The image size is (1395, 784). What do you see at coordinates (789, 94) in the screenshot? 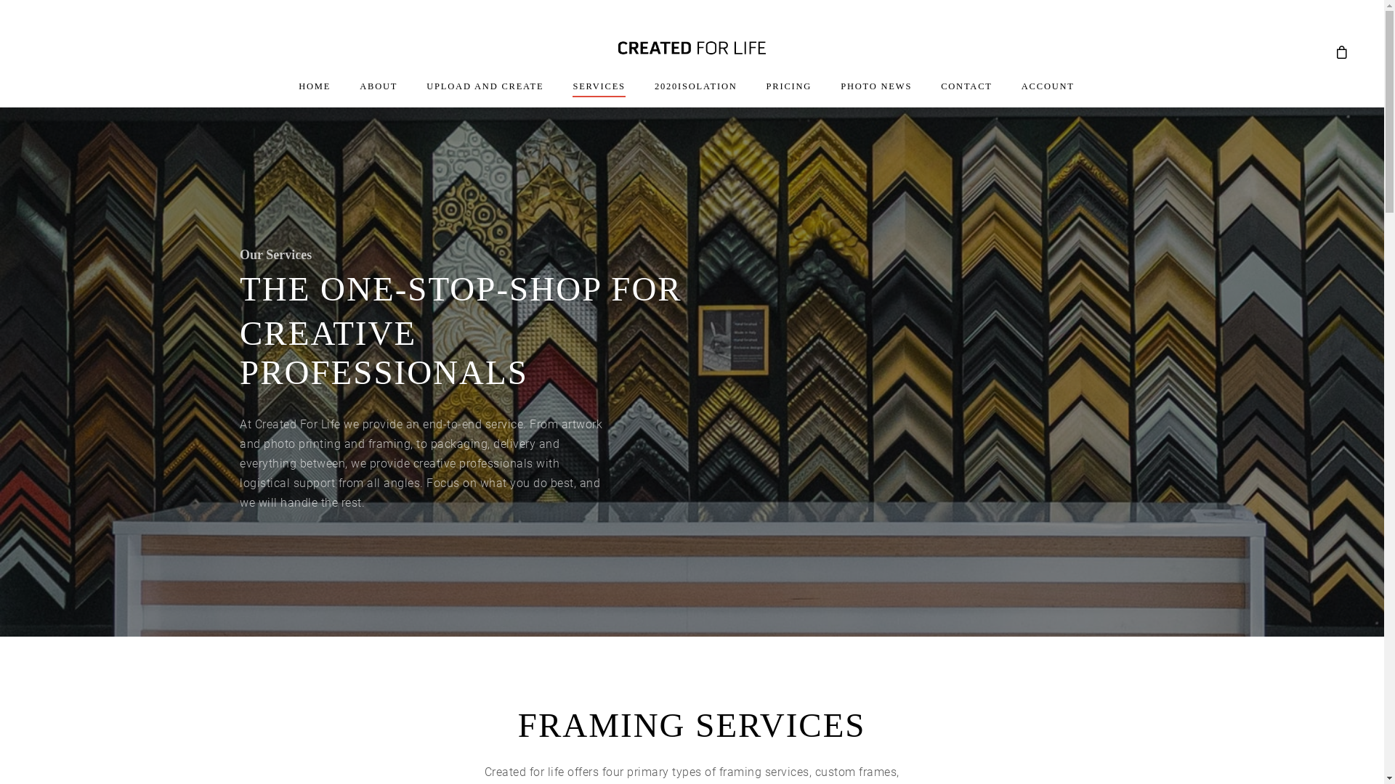
I see `PRICING` at bounding box center [789, 94].